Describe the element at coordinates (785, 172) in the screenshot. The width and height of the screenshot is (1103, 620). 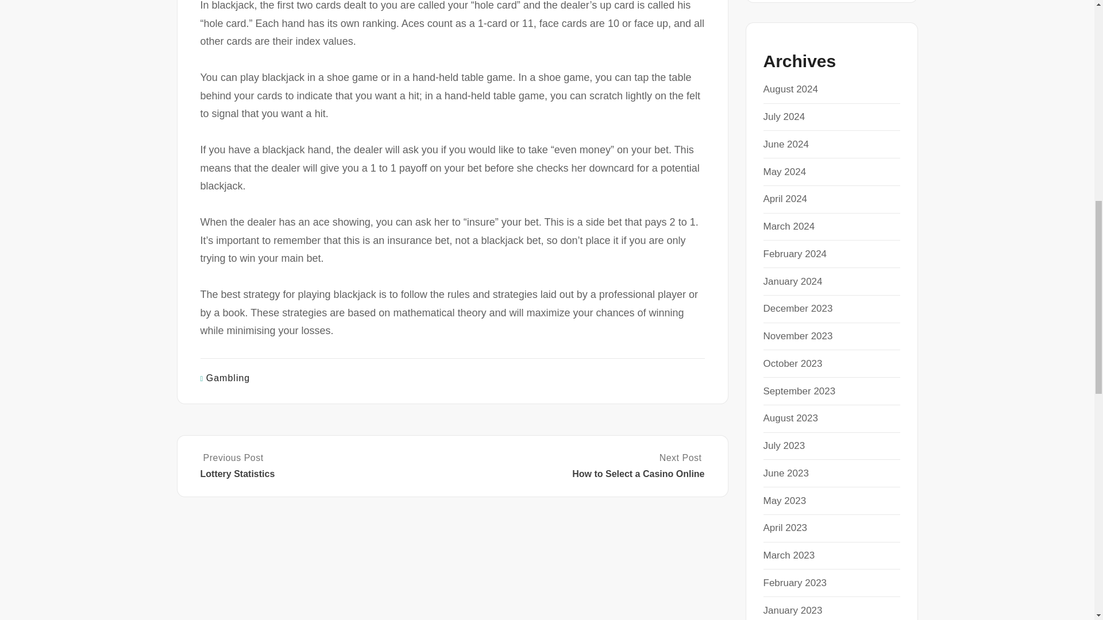
I see `May 2024` at that location.